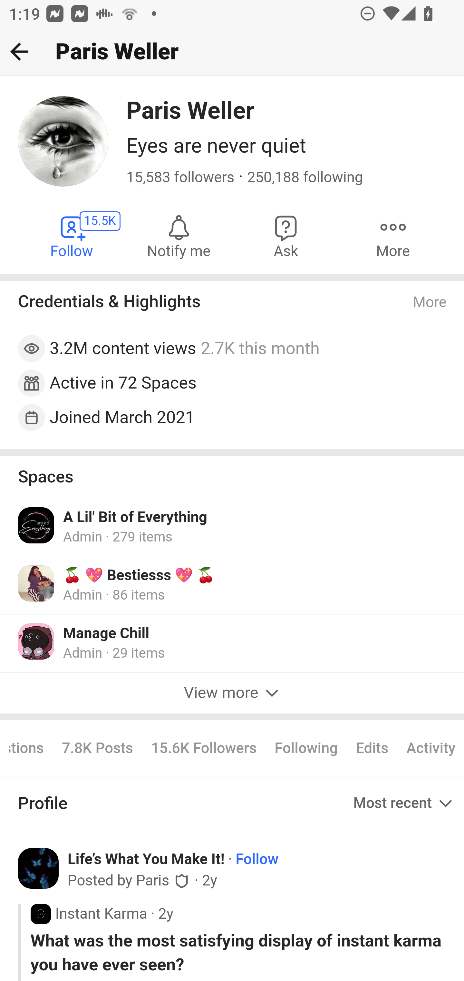 This screenshot has height=981, width=464. I want to click on Follow Paris Weller 15.5K Follow, so click(72, 235).